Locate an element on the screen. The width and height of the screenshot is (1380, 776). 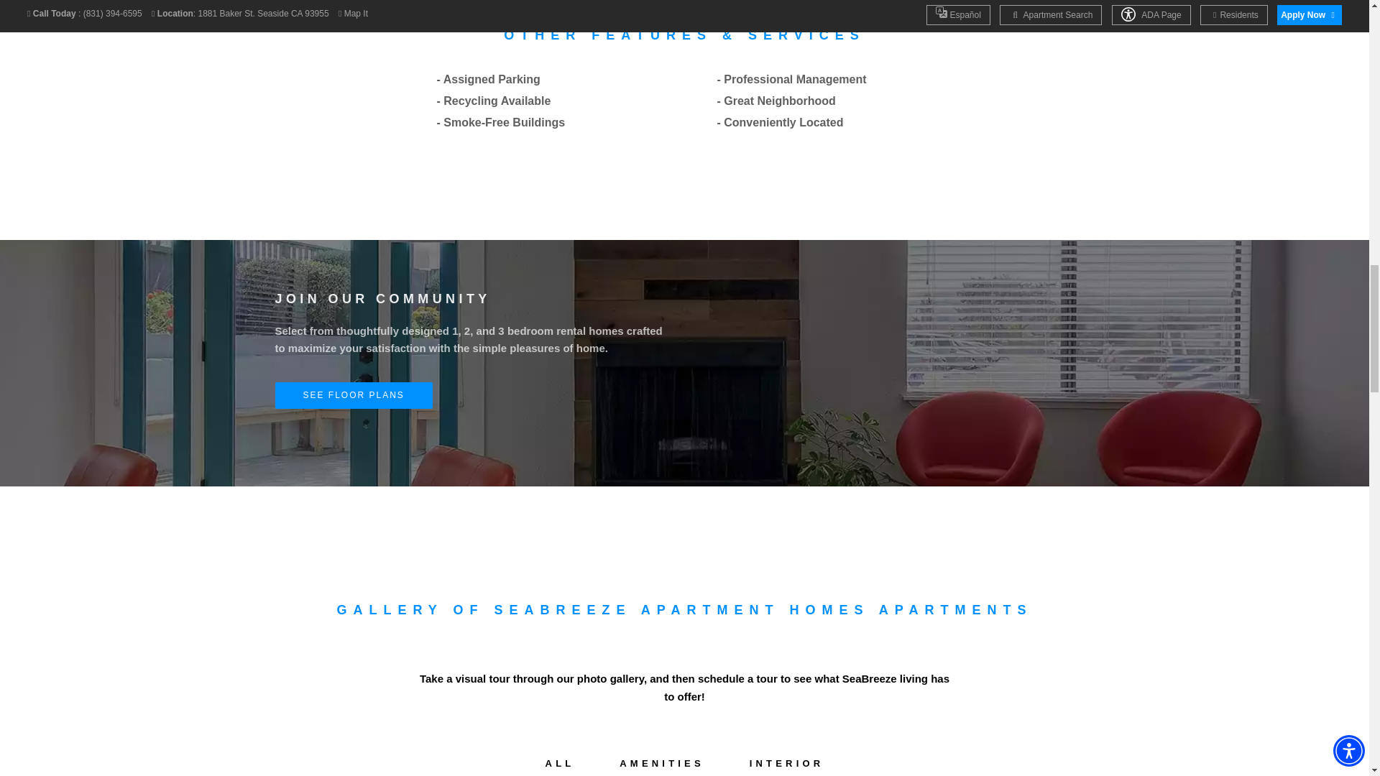
SEE FLOOR PLANS is located at coordinates (353, 395).